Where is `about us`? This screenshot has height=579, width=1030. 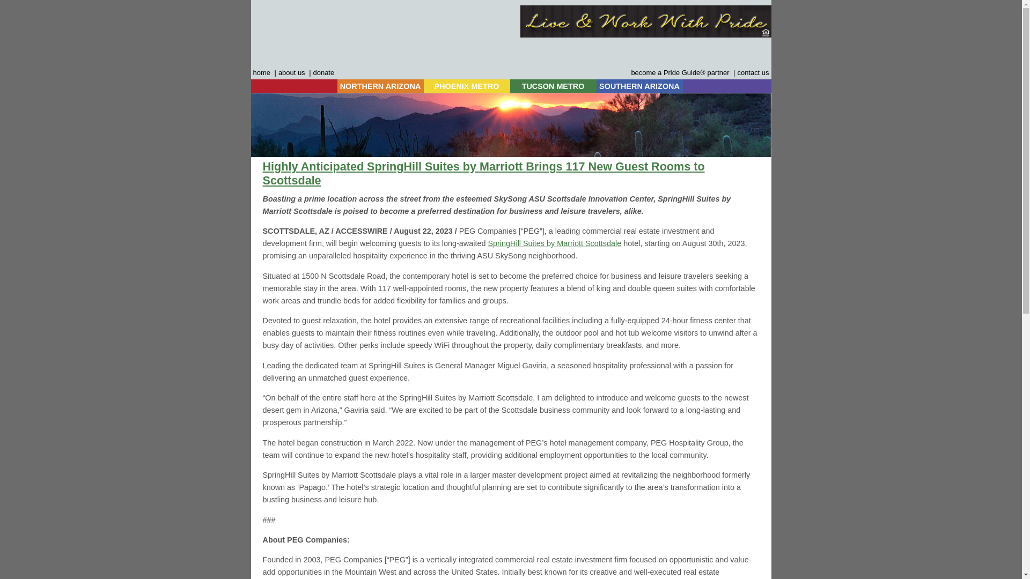
about us is located at coordinates (291, 72).